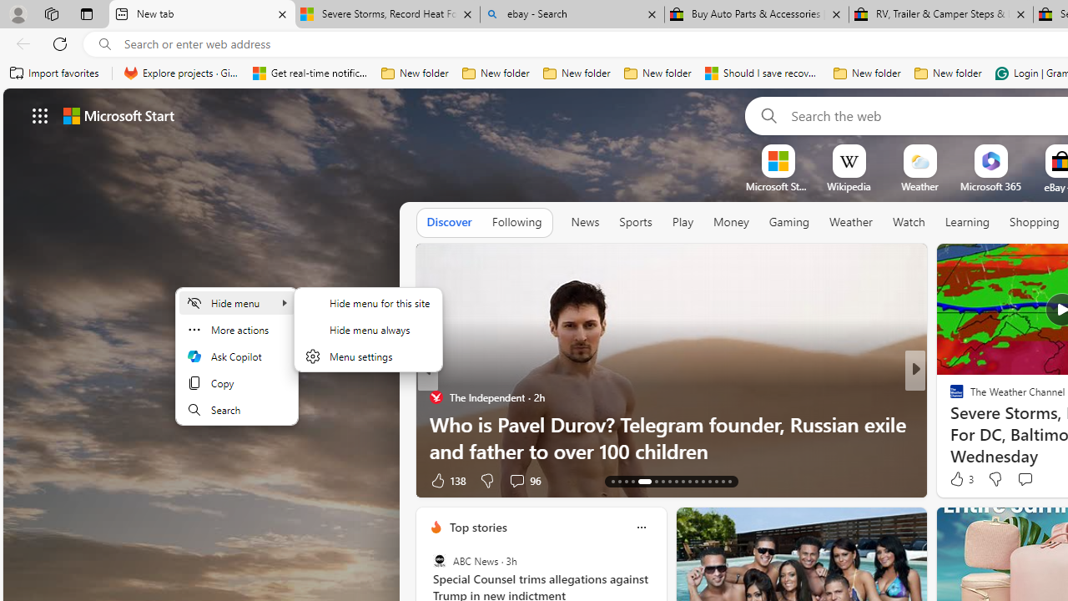 The image size is (1068, 601). What do you see at coordinates (961, 479) in the screenshot?
I see `353 Like` at bounding box center [961, 479].